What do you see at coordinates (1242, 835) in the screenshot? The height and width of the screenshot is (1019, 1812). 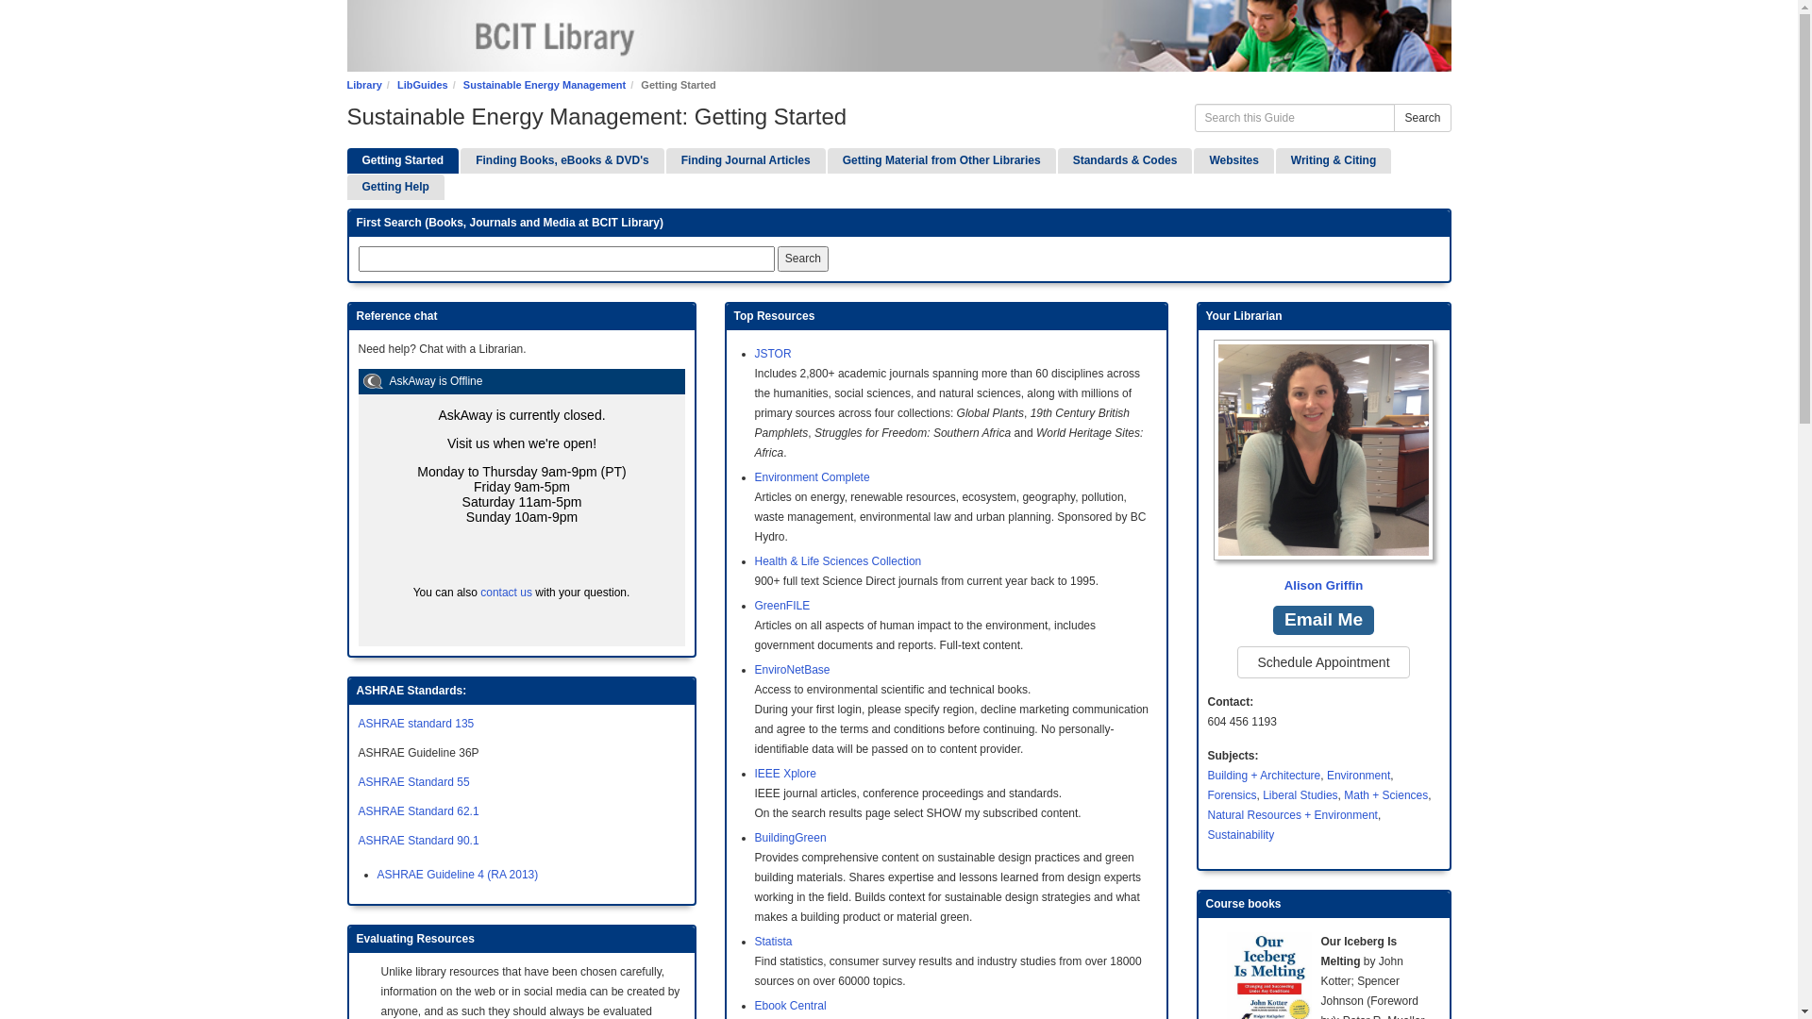 I see `Sustainability` at bounding box center [1242, 835].